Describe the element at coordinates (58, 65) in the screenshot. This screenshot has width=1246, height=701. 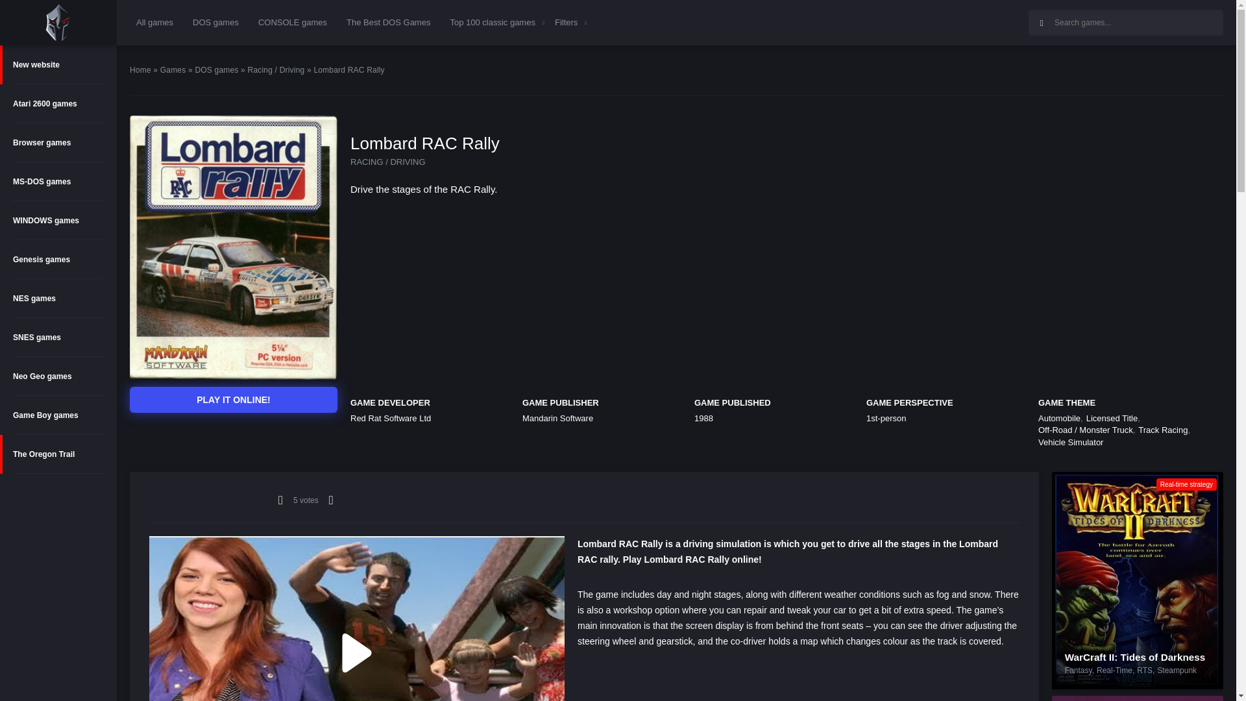
I see `New website` at that location.